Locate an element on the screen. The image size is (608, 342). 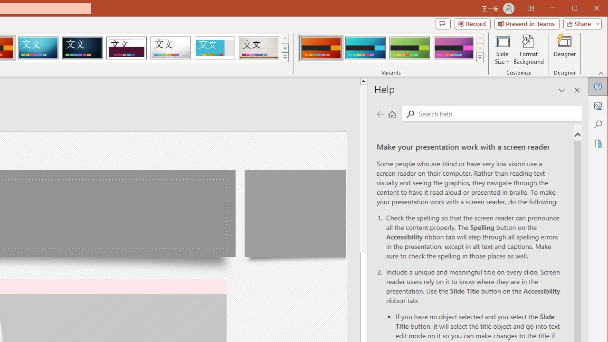
Damask is located at coordinates (82, 47).